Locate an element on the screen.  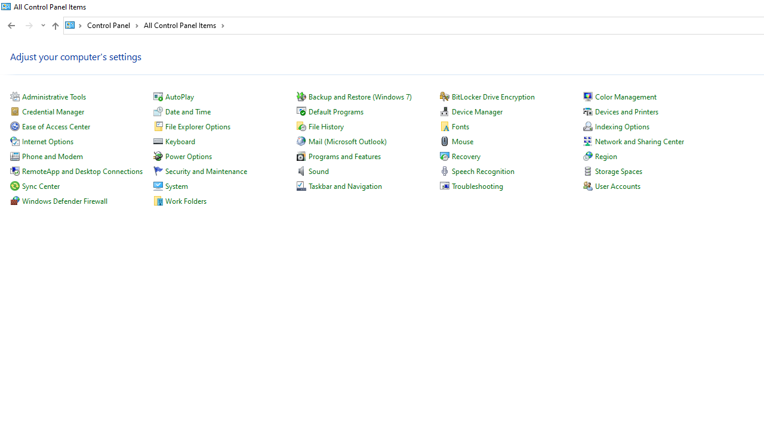
AutoPlay is located at coordinates (179, 97).